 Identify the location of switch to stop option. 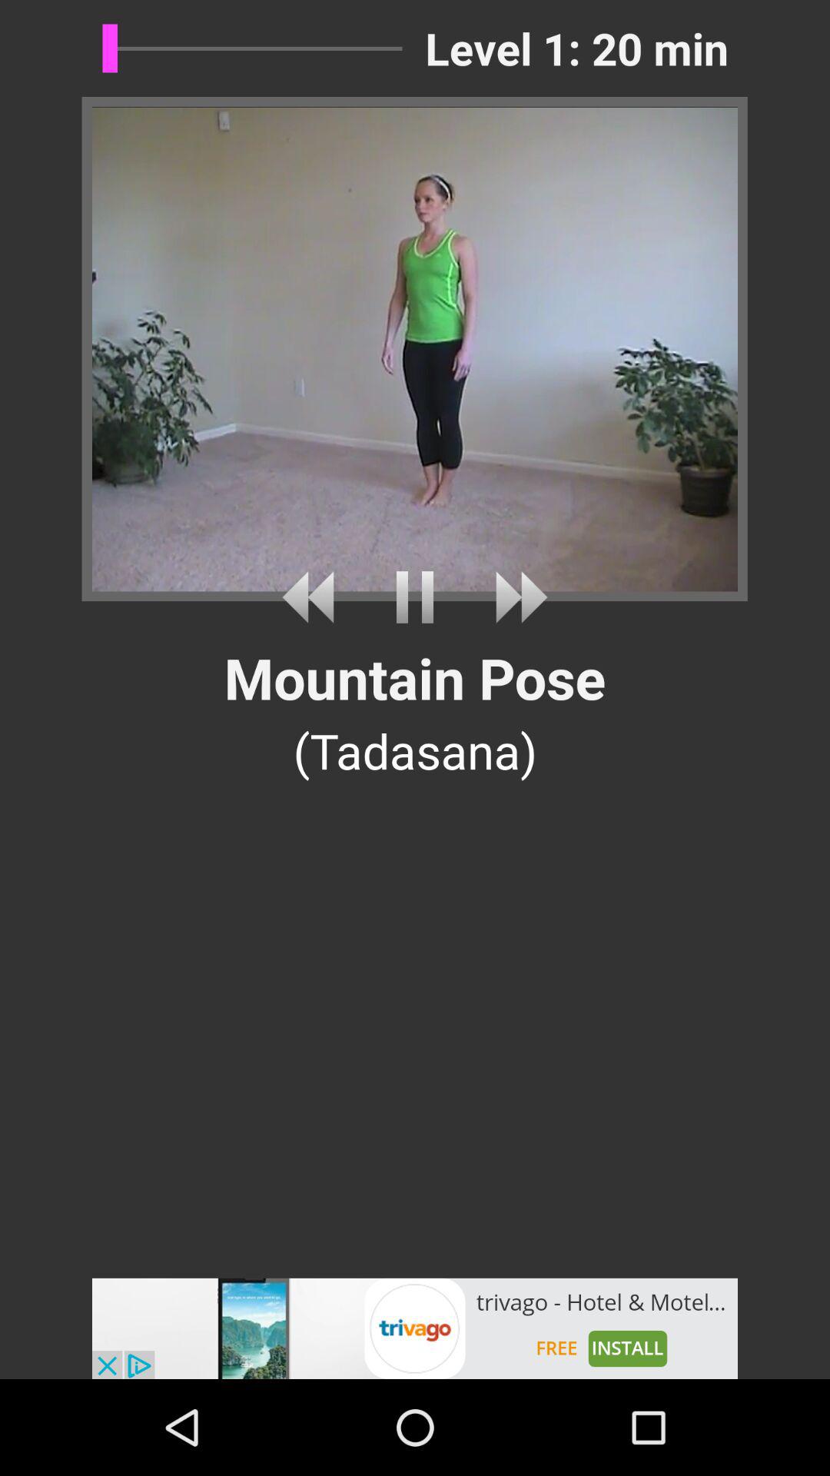
(415, 597).